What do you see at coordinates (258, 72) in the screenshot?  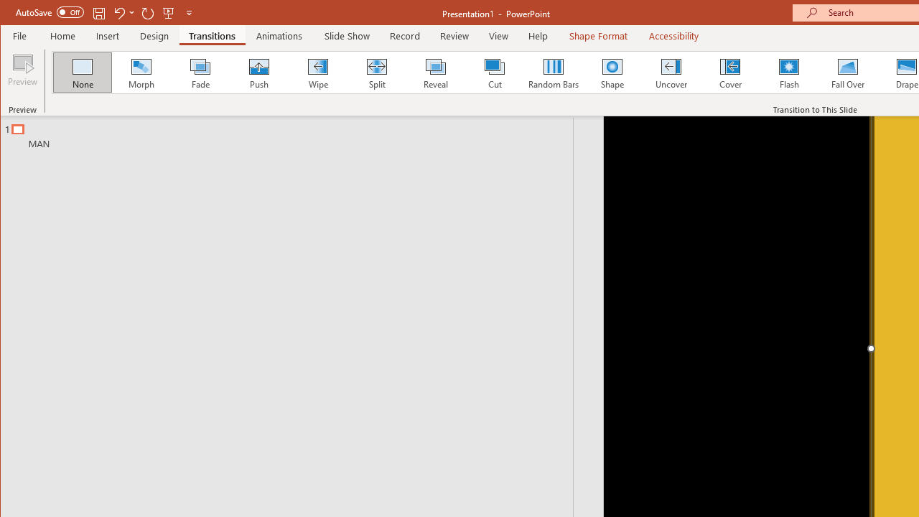 I see `Push` at bounding box center [258, 72].